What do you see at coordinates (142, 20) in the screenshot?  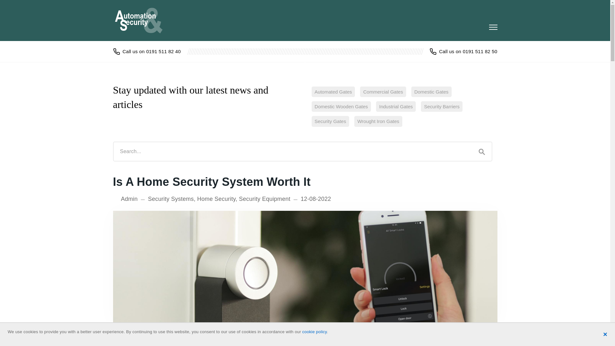 I see `Home` at bounding box center [142, 20].